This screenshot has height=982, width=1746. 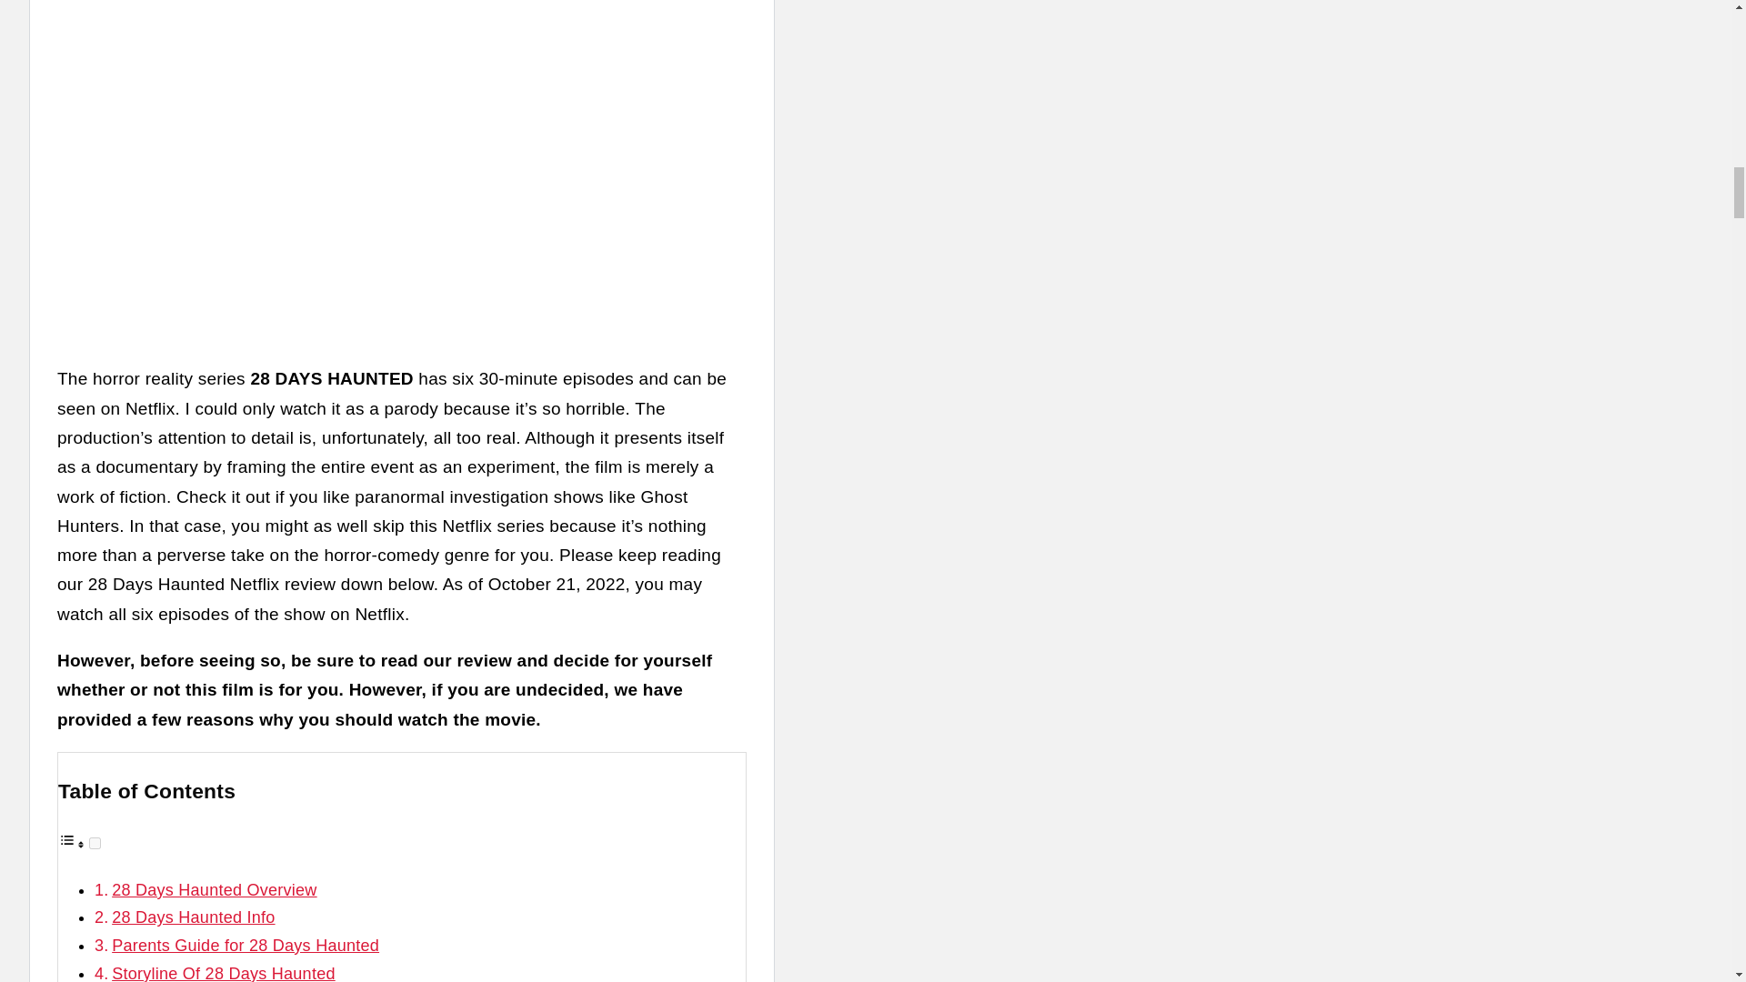 What do you see at coordinates (95, 844) in the screenshot?
I see `on` at bounding box center [95, 844].